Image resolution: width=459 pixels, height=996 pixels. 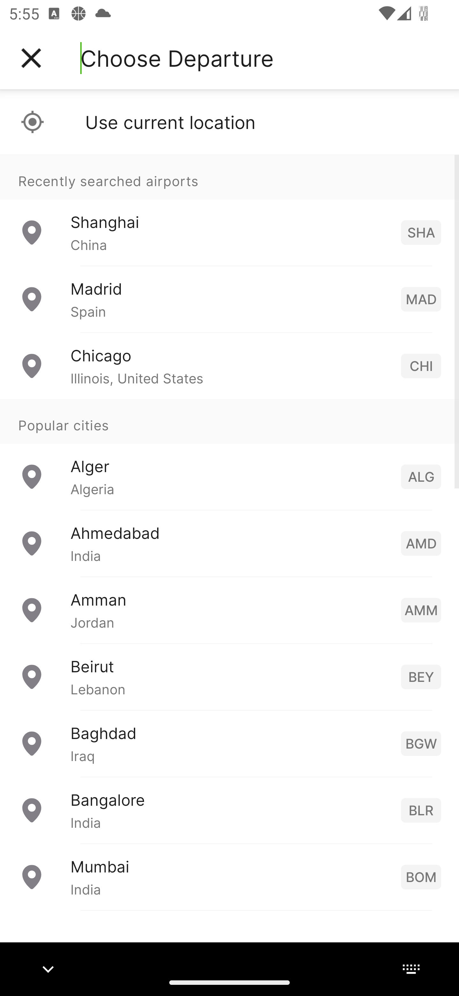 I want to click on Chicago Illinois, United States CHI, so click(x=229, y=366).